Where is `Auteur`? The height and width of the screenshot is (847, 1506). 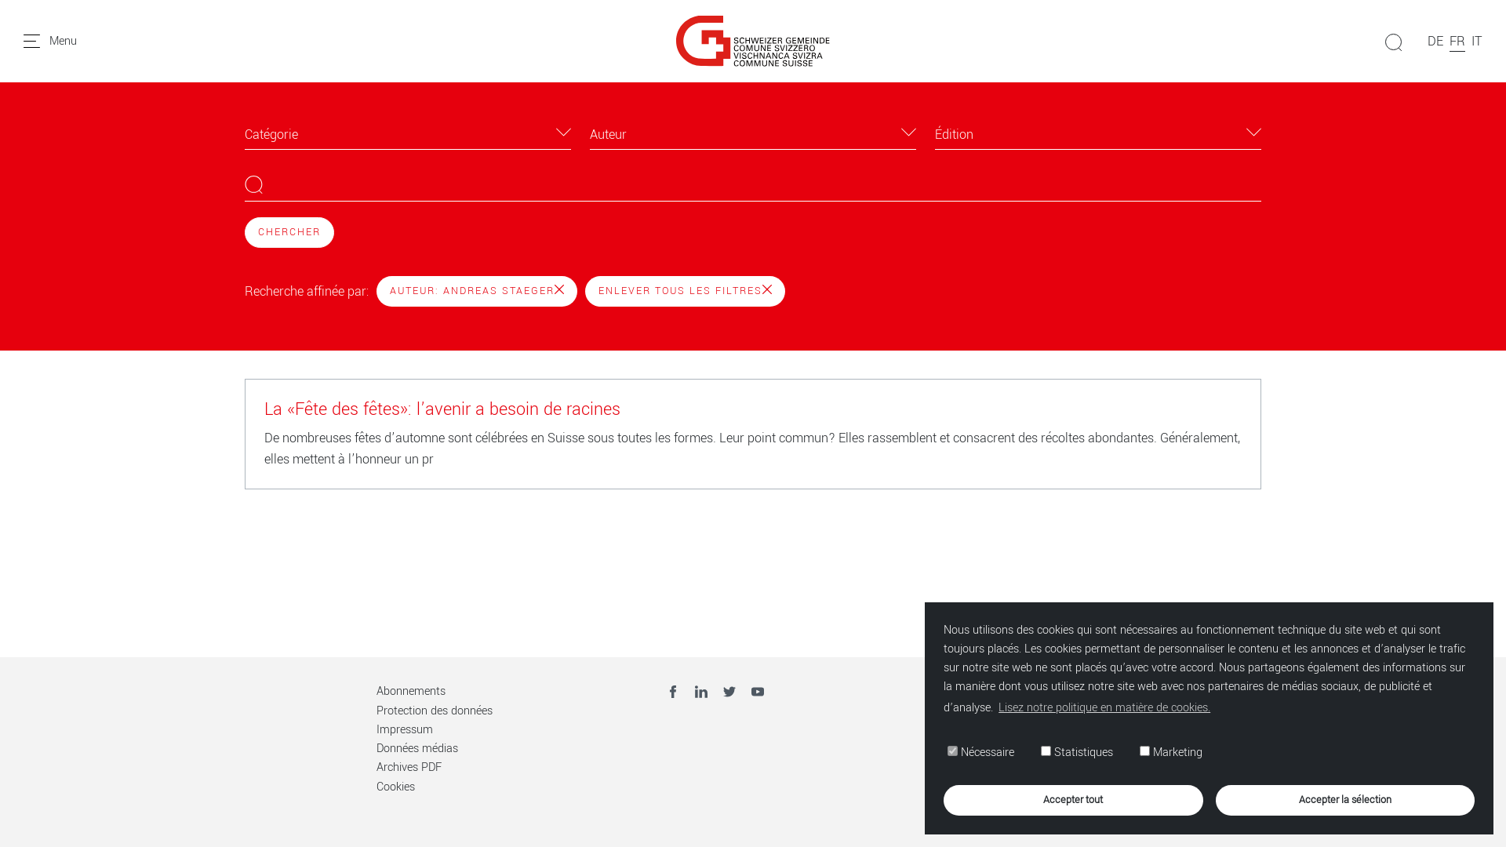 Auteur is located at coordinates (753, 132).